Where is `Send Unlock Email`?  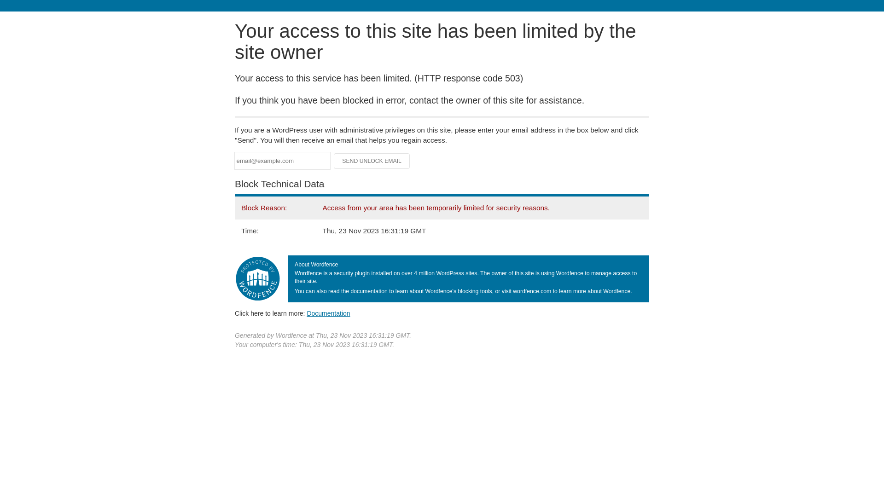 Send Unlock Email is located at coordinates (372, 161).